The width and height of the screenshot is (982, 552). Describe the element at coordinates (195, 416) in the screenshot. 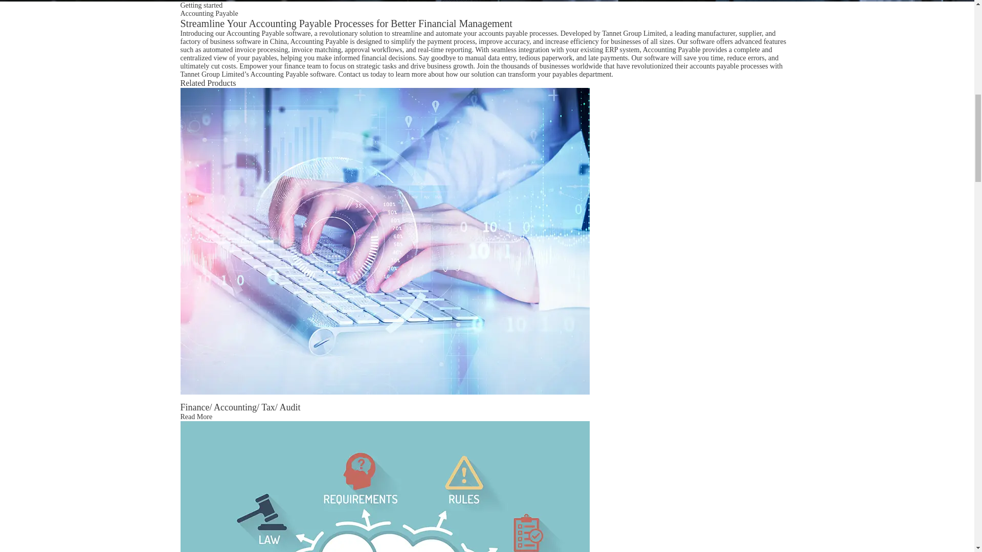

I see `Read More` at that location.